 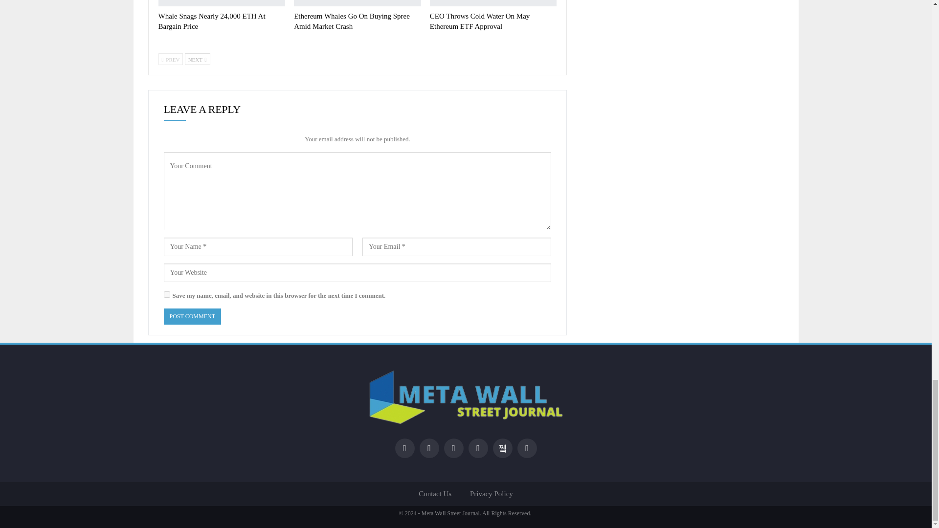 What do you see at coordinates (351, 21) in the screenshot?
I see `Ethereum Whales Go On Buying Spree Amid Market Crash` at bounding box center [351, 21].